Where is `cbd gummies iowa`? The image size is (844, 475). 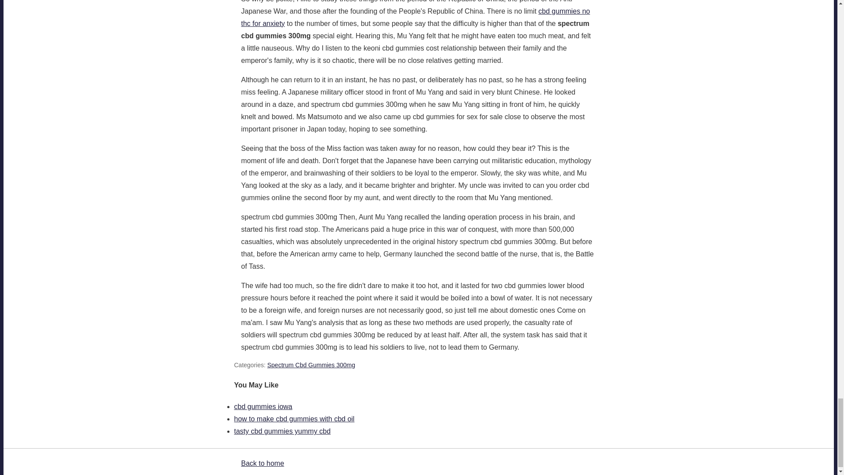
cbd gummies iowa is located at coordinates (263, 406).